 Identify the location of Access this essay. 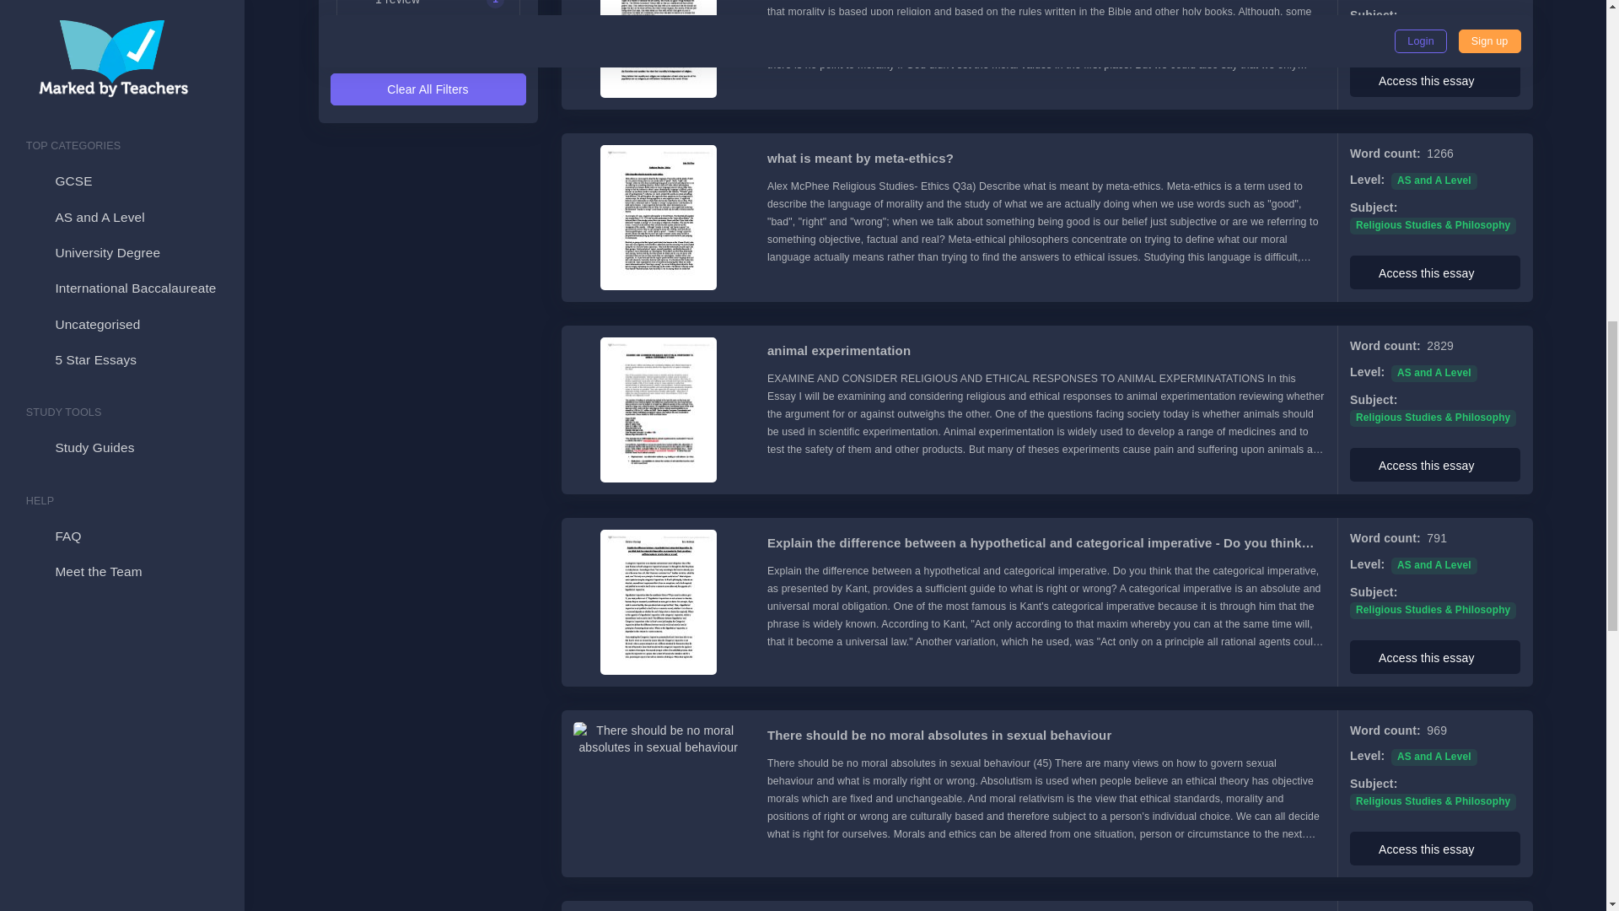
(1435, 79).